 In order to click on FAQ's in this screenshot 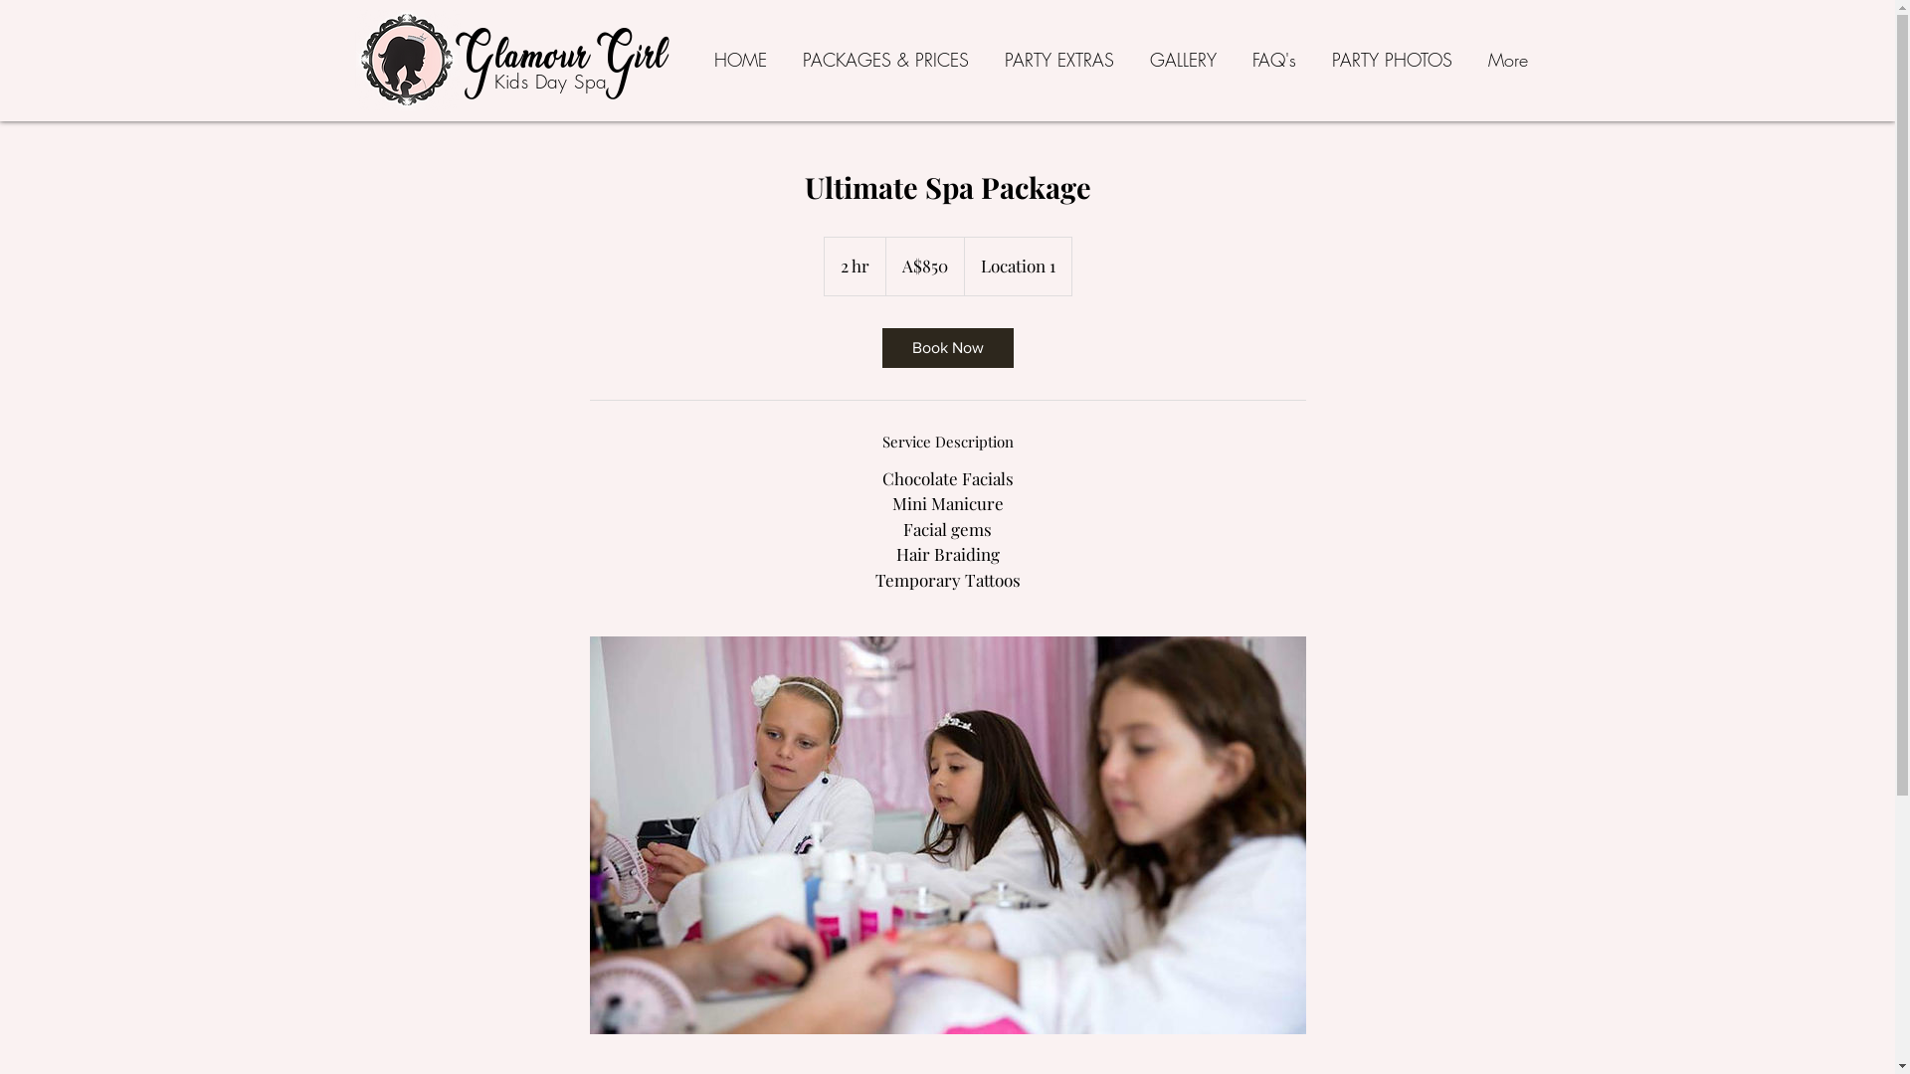, I will do `click(1273, 60)`.